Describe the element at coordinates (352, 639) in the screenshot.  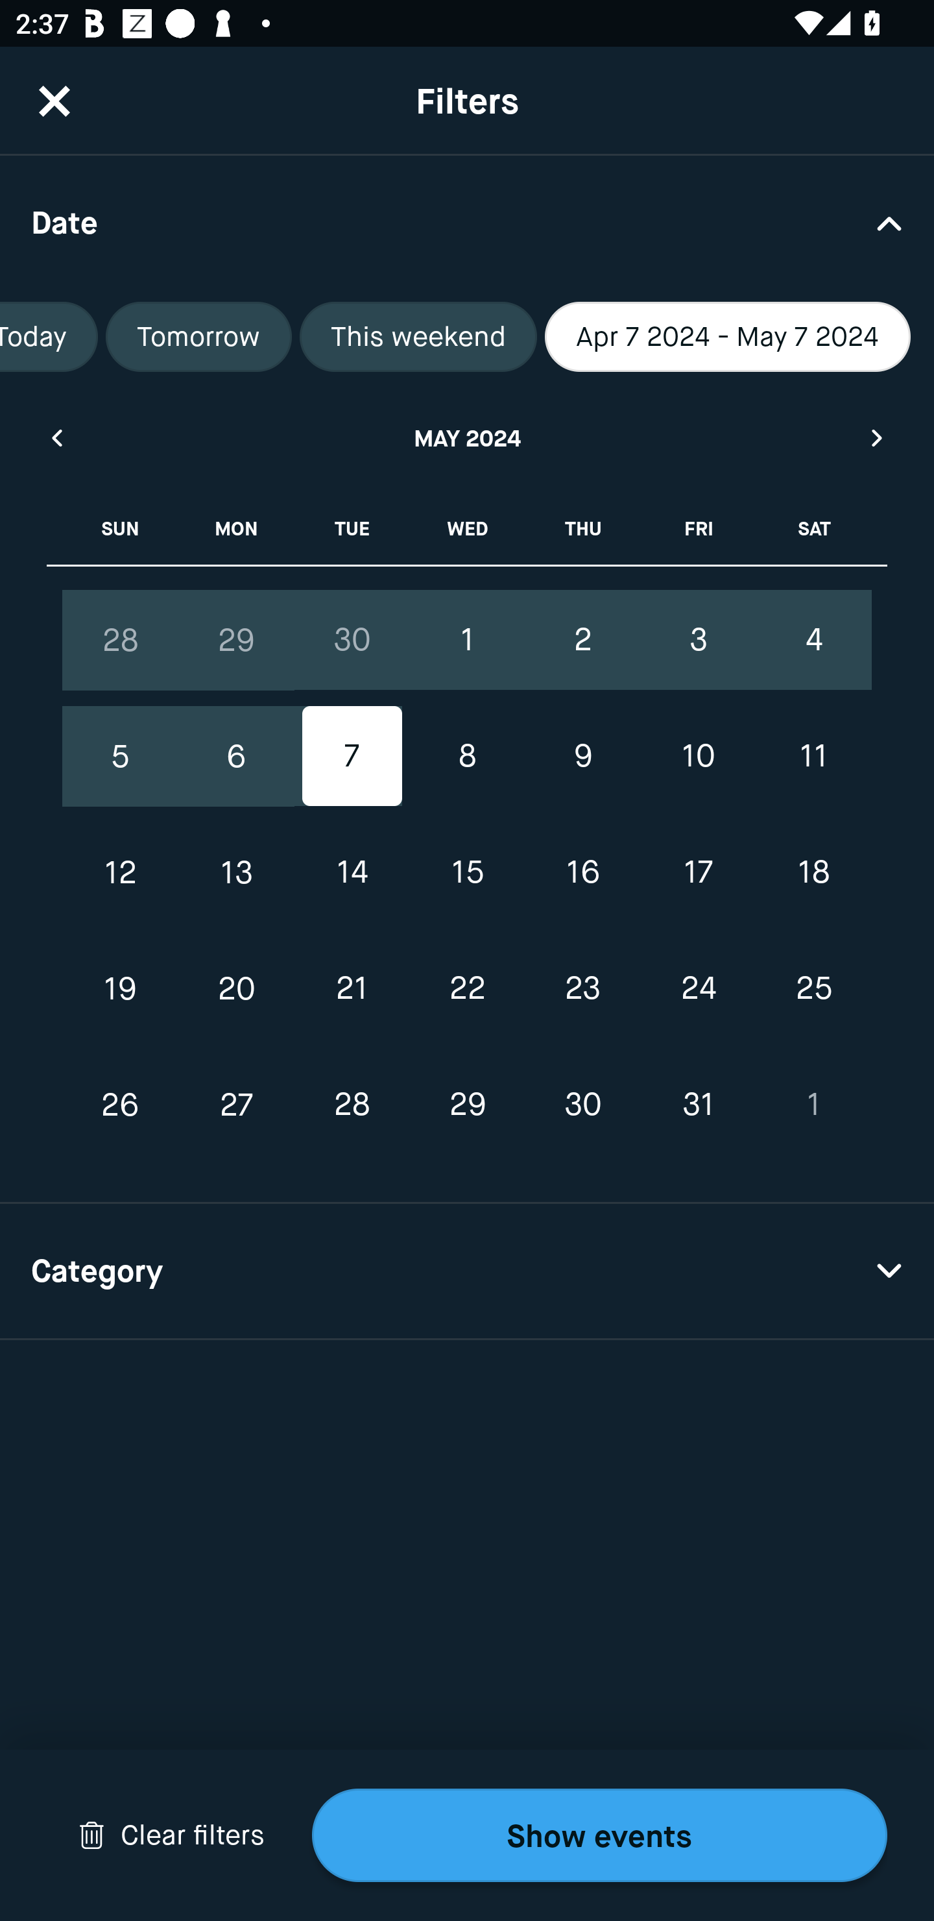
I see `30` at that location.